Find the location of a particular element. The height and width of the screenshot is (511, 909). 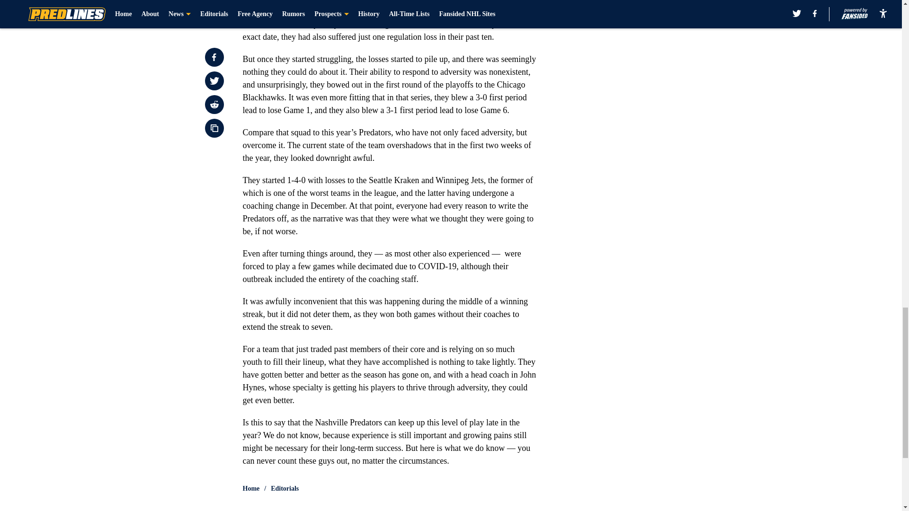

Home is located at coordinates (251, 488).